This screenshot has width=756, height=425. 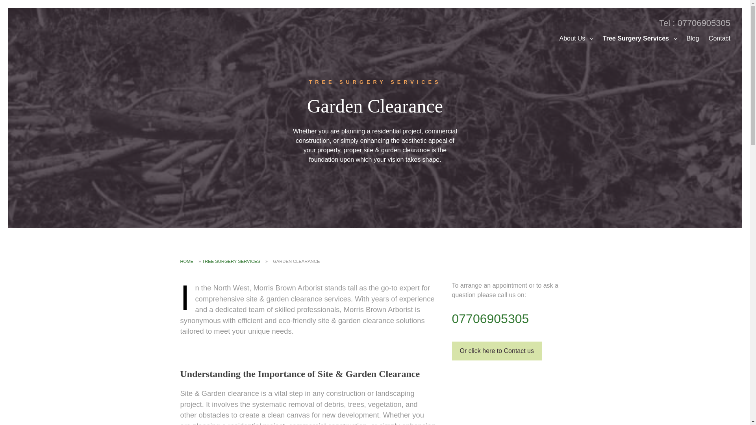 What do you see at coordinates (719, 39) in the screenshot?
I see `Contact` at bounding box center [719, 39].